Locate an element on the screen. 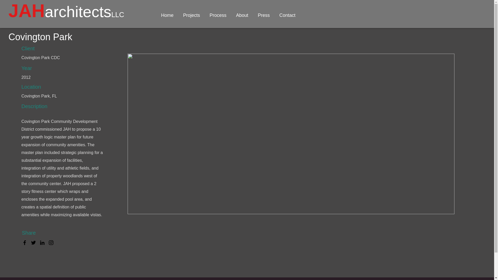 This screenshot has width=498, height=280. About is located at coordinates (242, 15).